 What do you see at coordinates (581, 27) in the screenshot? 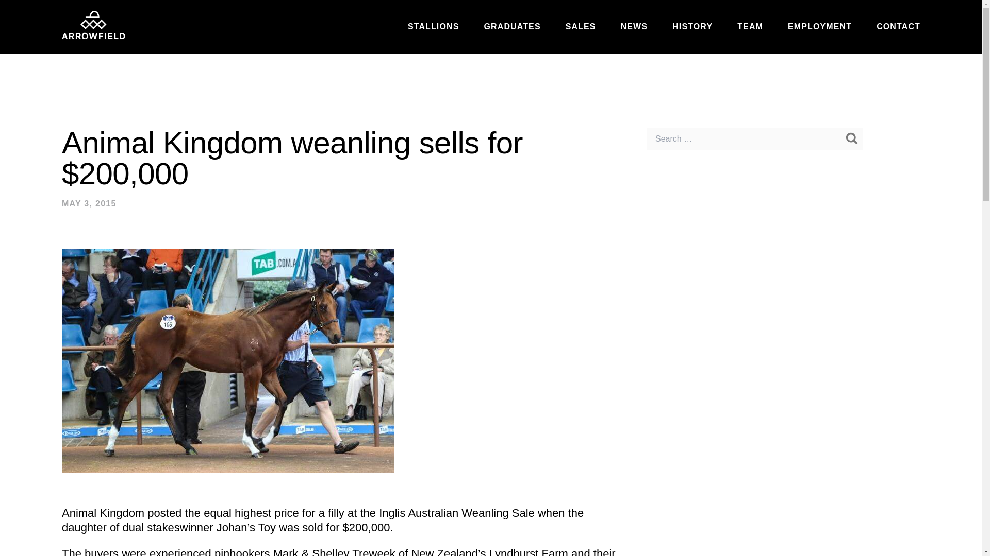
I see `SALES` at bounding box center [581, 27].